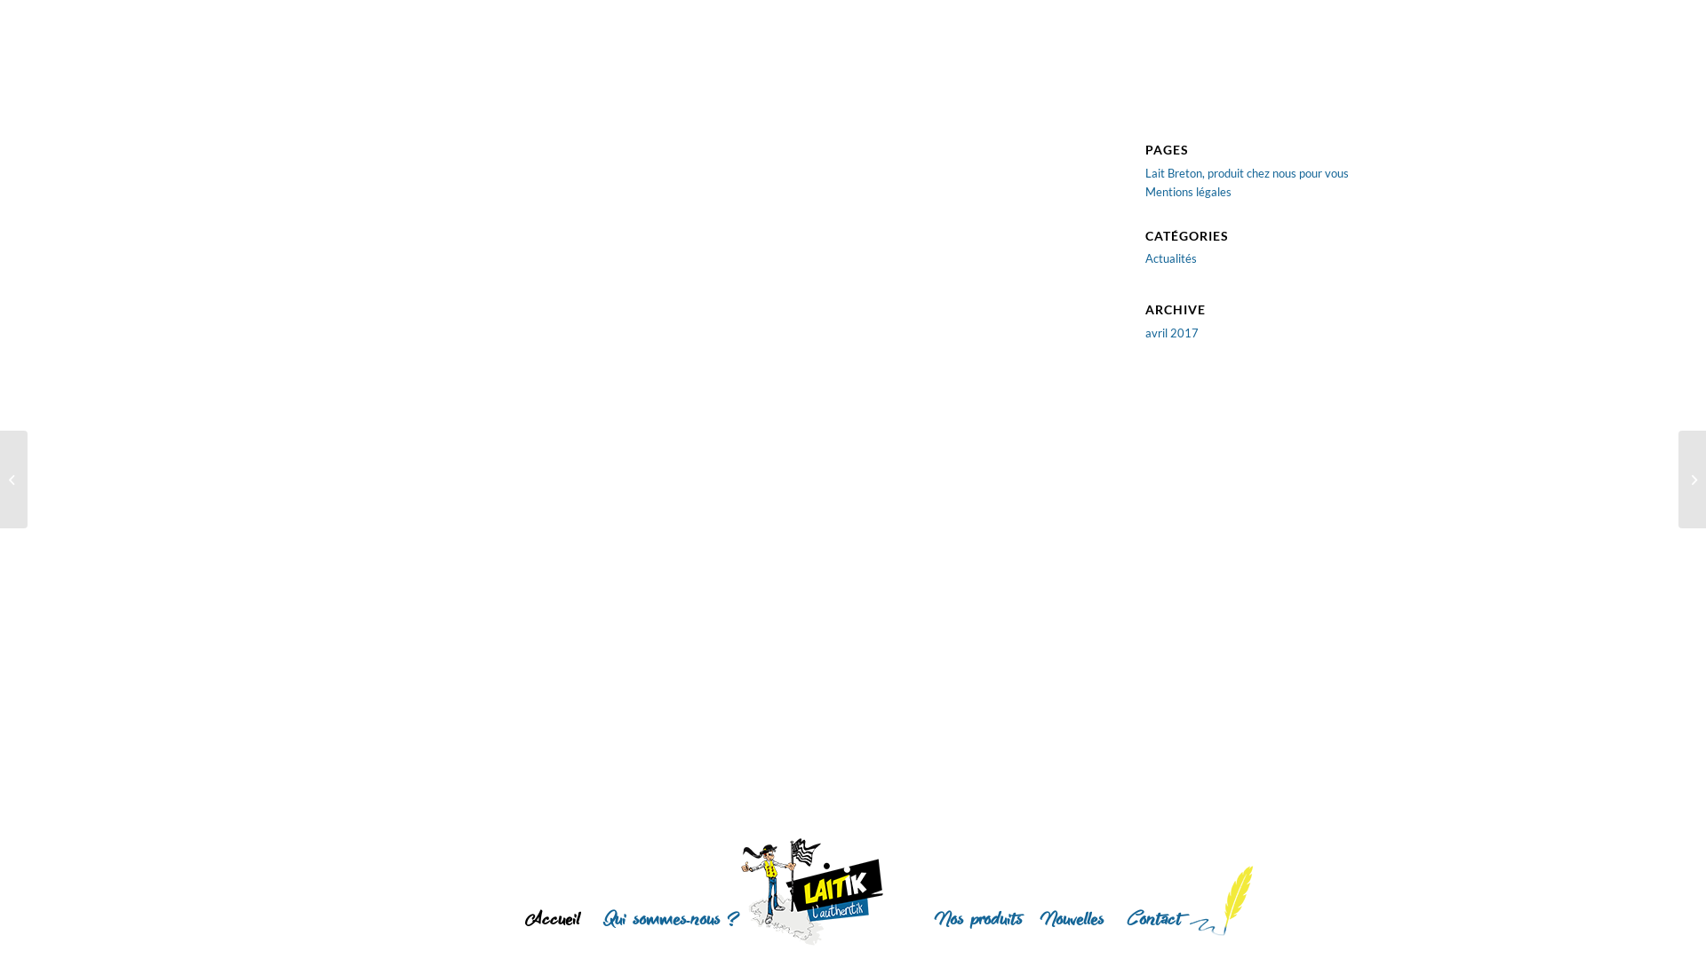 The height and width of the screenshot is (959, 1706). I want to click on Nos produits, so click(981, 923).